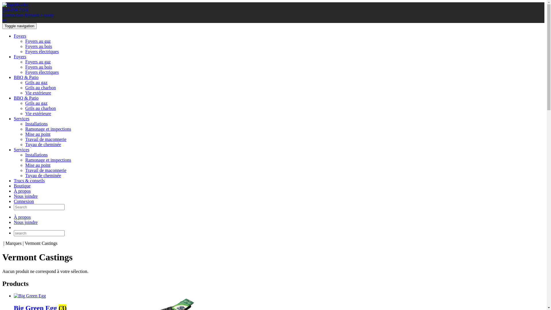  I want to click on Services, so click(22, 150).